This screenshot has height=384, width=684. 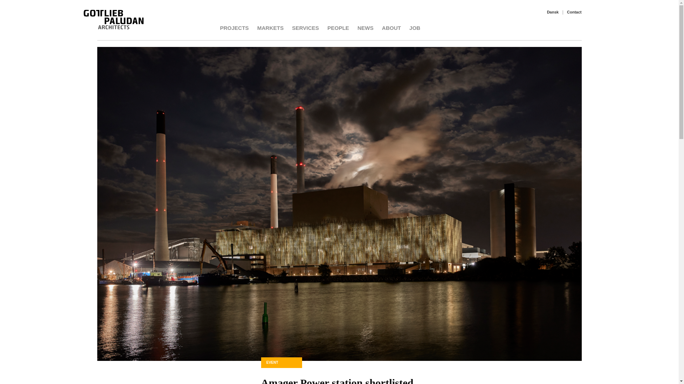 I want to click on NEWS, so click(x=365, y=28).